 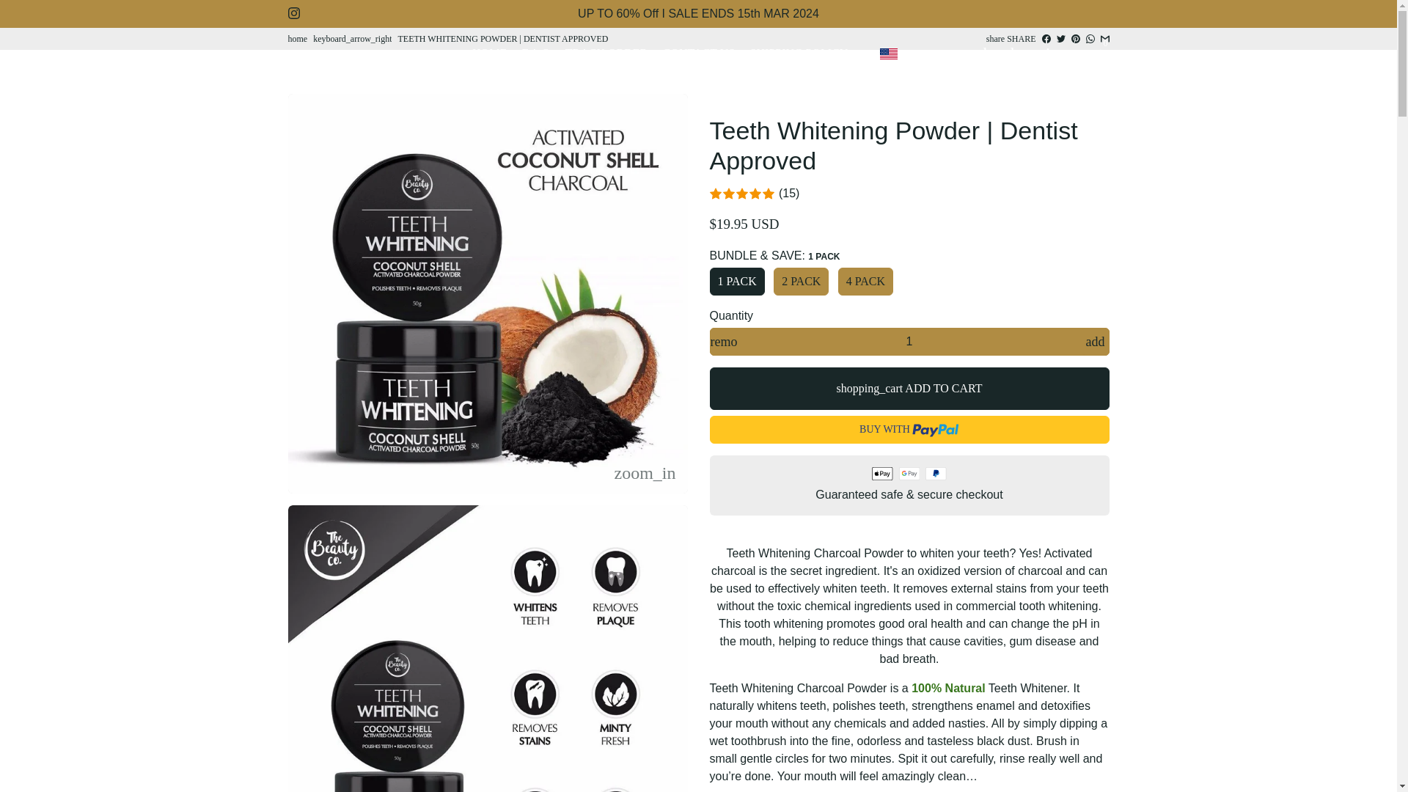 What do you see at coordinates (968, 52) in the screenshot?
I see `search` at bounding box center [968, 52].